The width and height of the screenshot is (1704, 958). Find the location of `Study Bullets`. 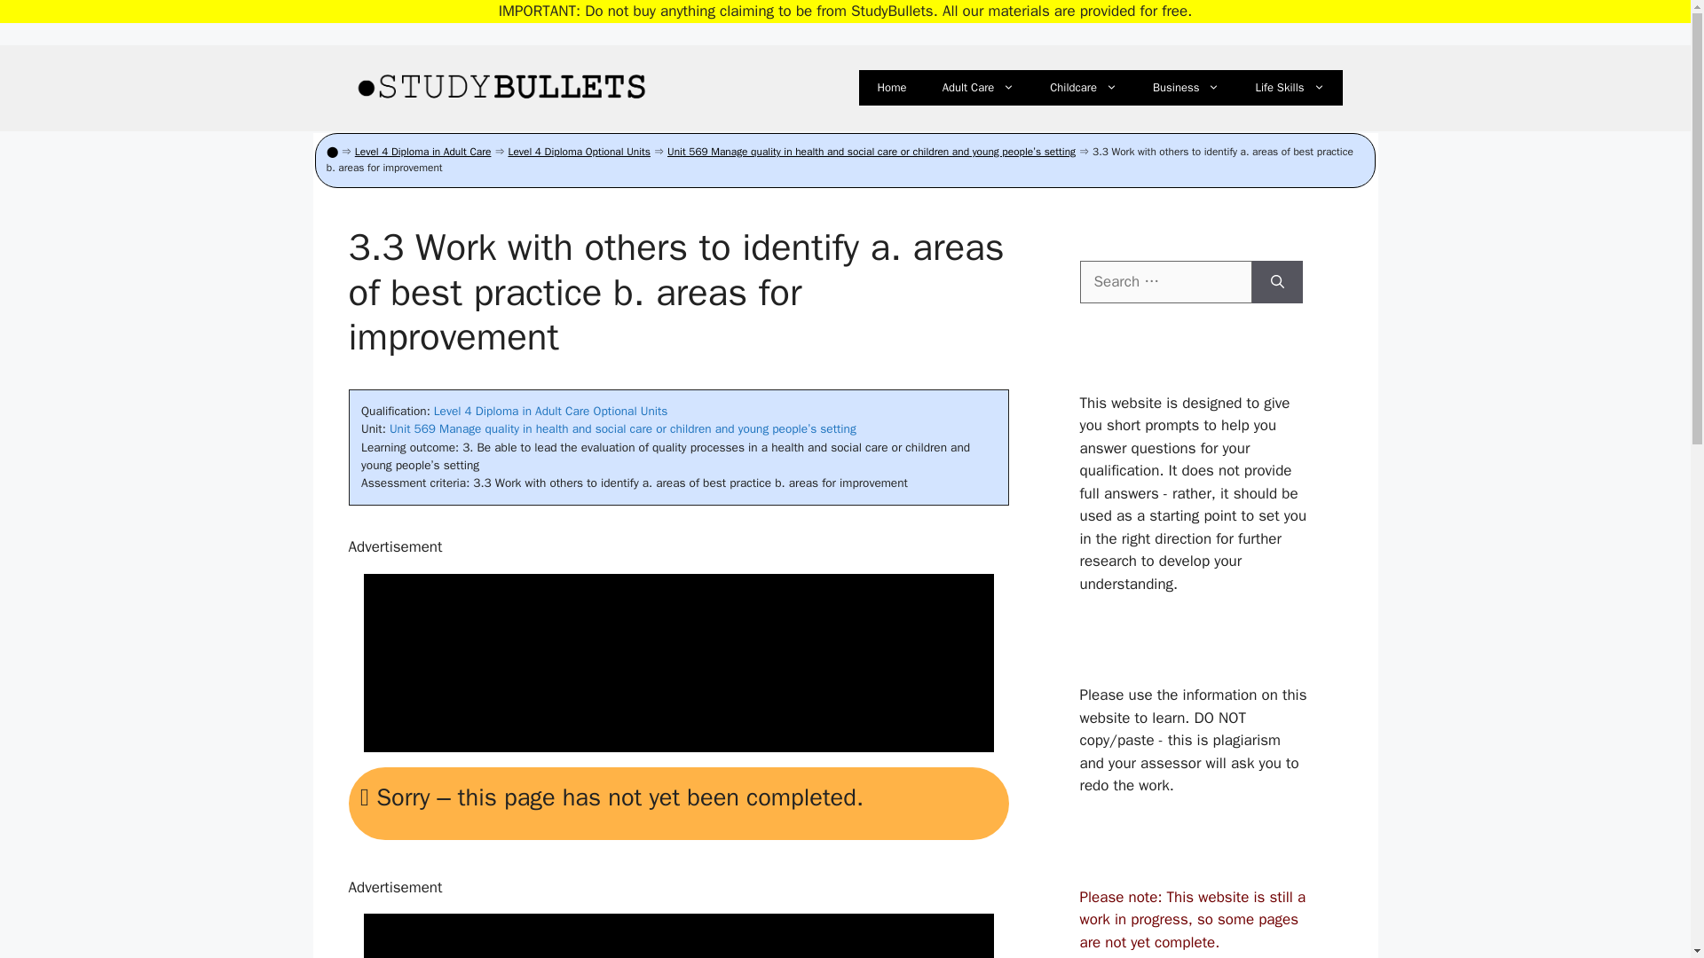

Study Bullets is located at coordinates (502, 87).